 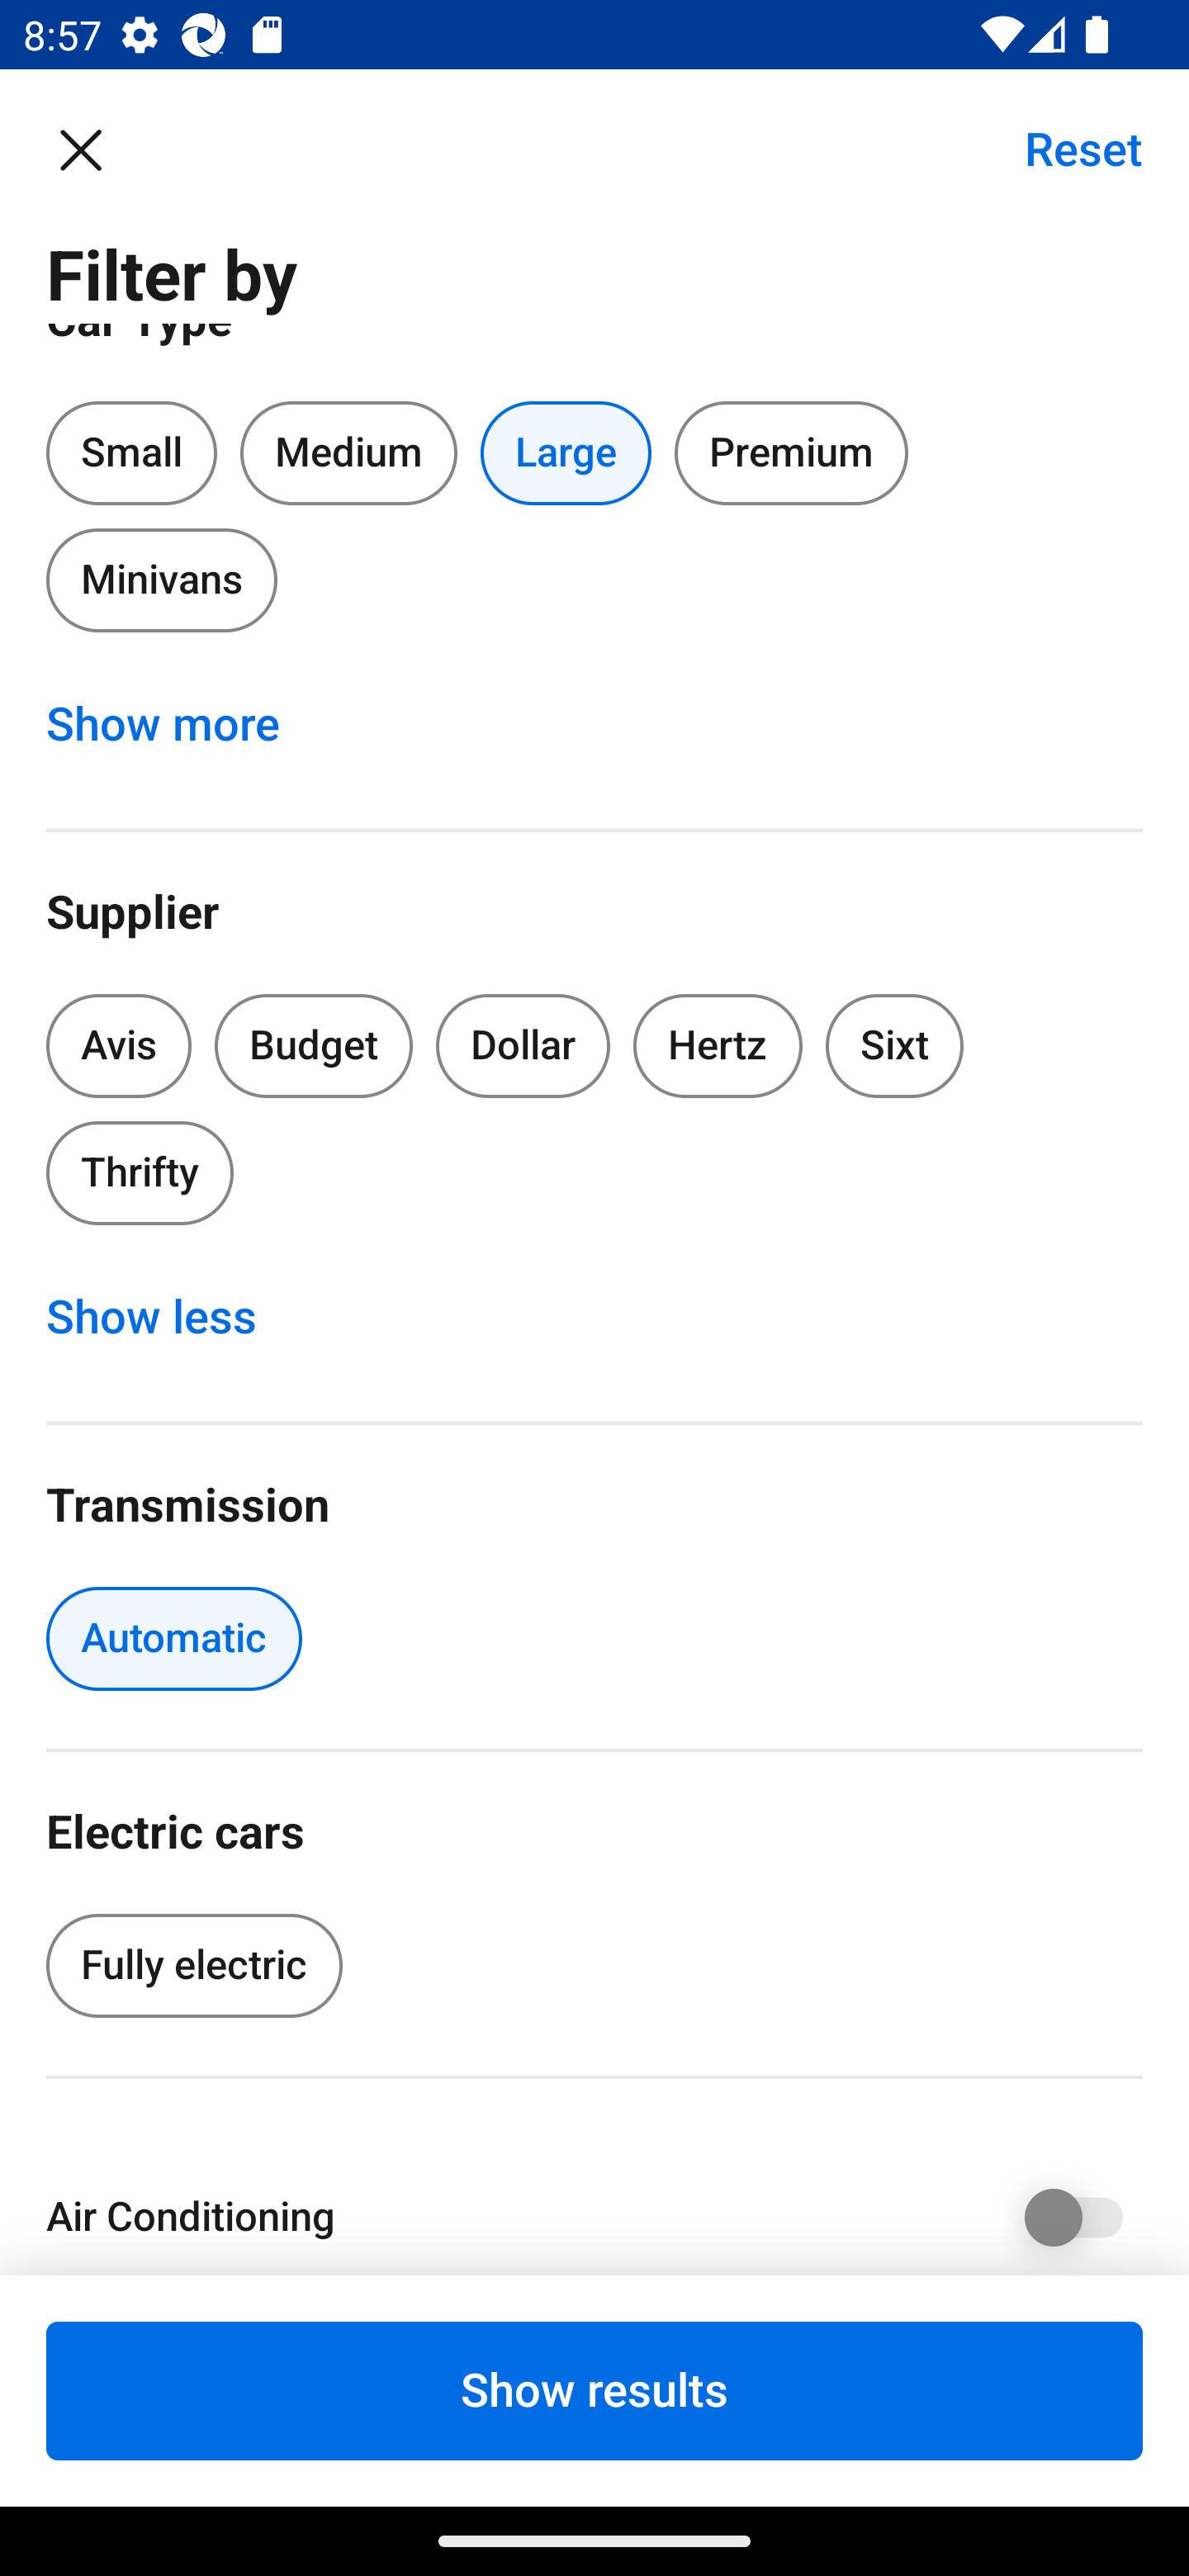 I want to click on Thrifty, so click(x=140, y=1172).